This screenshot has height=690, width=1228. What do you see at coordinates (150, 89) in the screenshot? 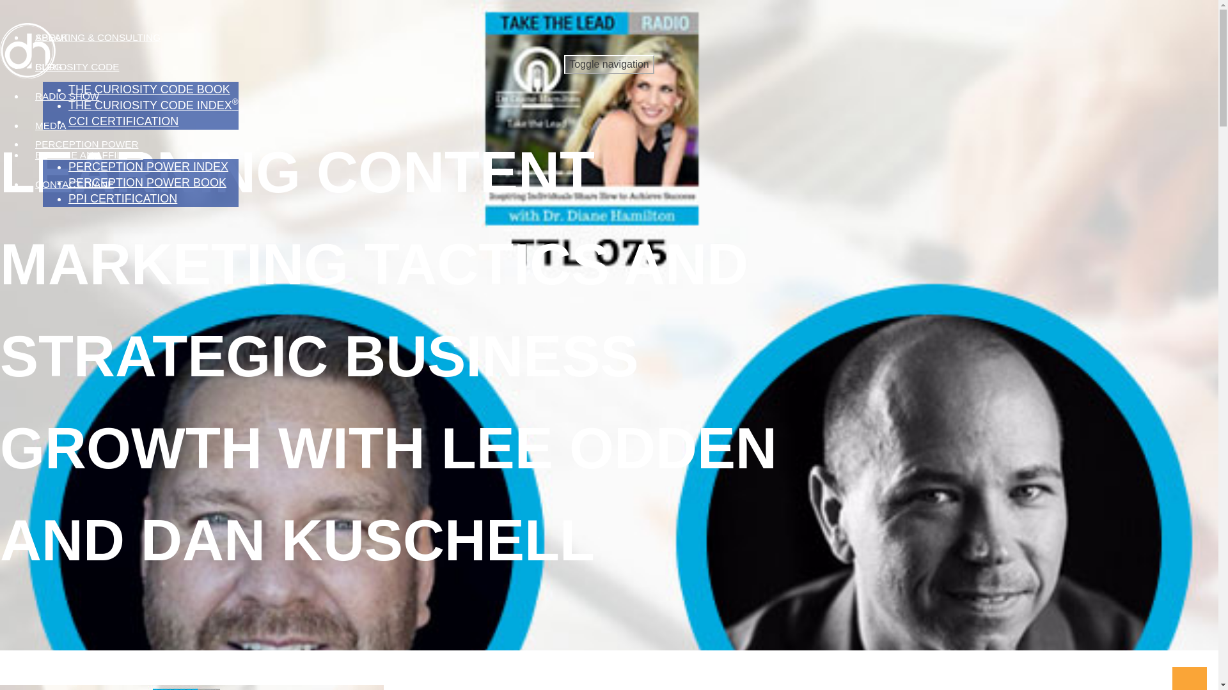
I see `THE CURIOSITY CODE BOOK` at bounding box center [150, 89].